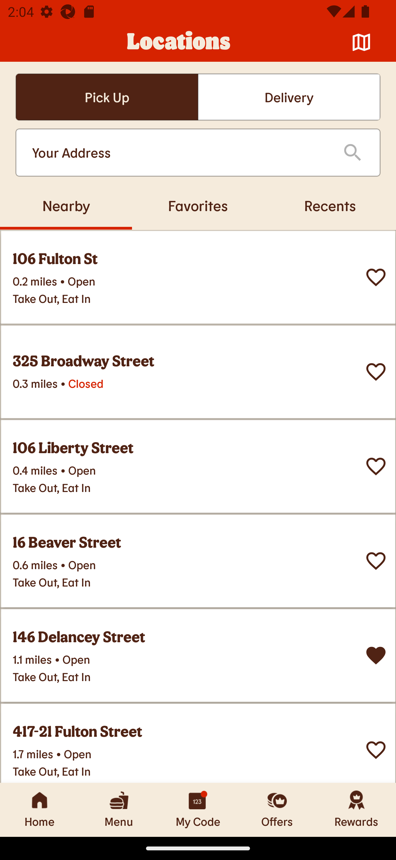  Describe the element at coordinates (277, 810) in the screenshot. I see `Offers` at that location.